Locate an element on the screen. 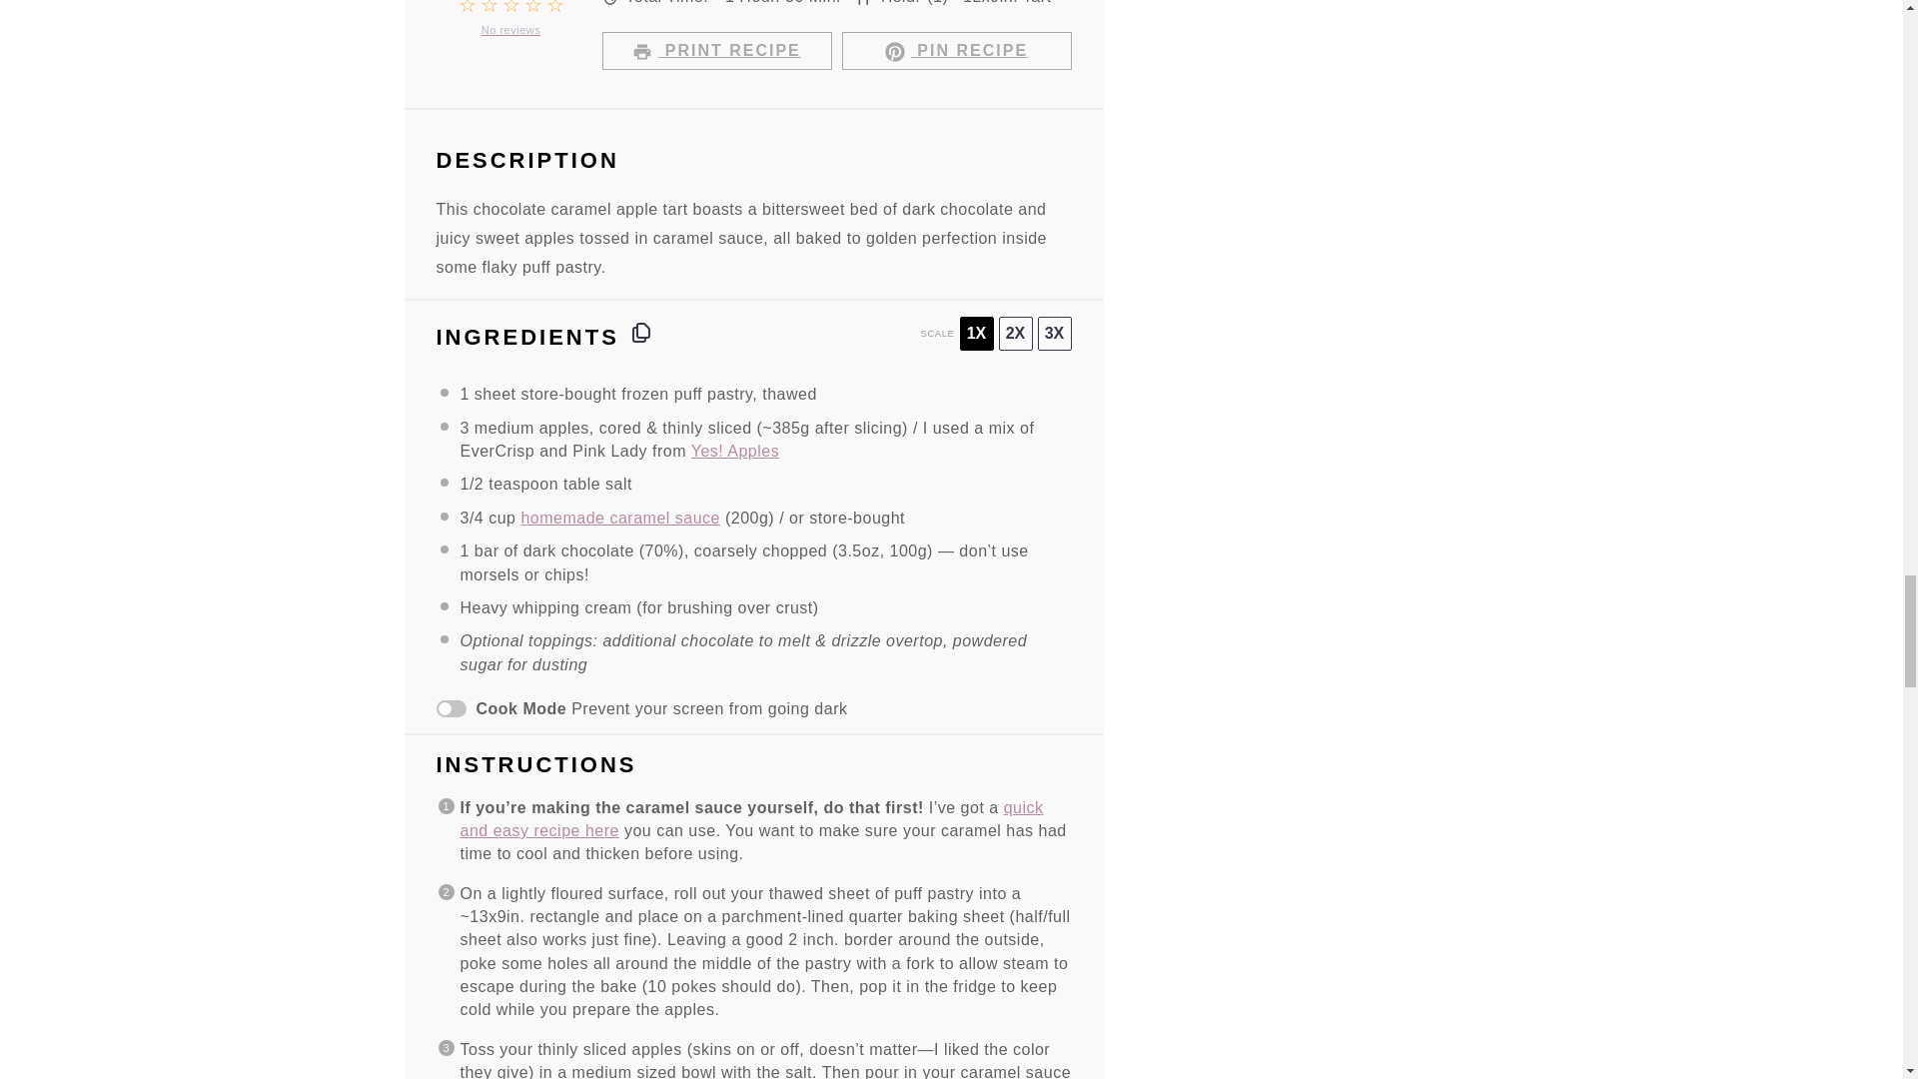 This screenshot has height=1079, width=1918. COPY TO CLIPBOARD COPY TO CLIPBOARD is located at coordinates (641, 332).